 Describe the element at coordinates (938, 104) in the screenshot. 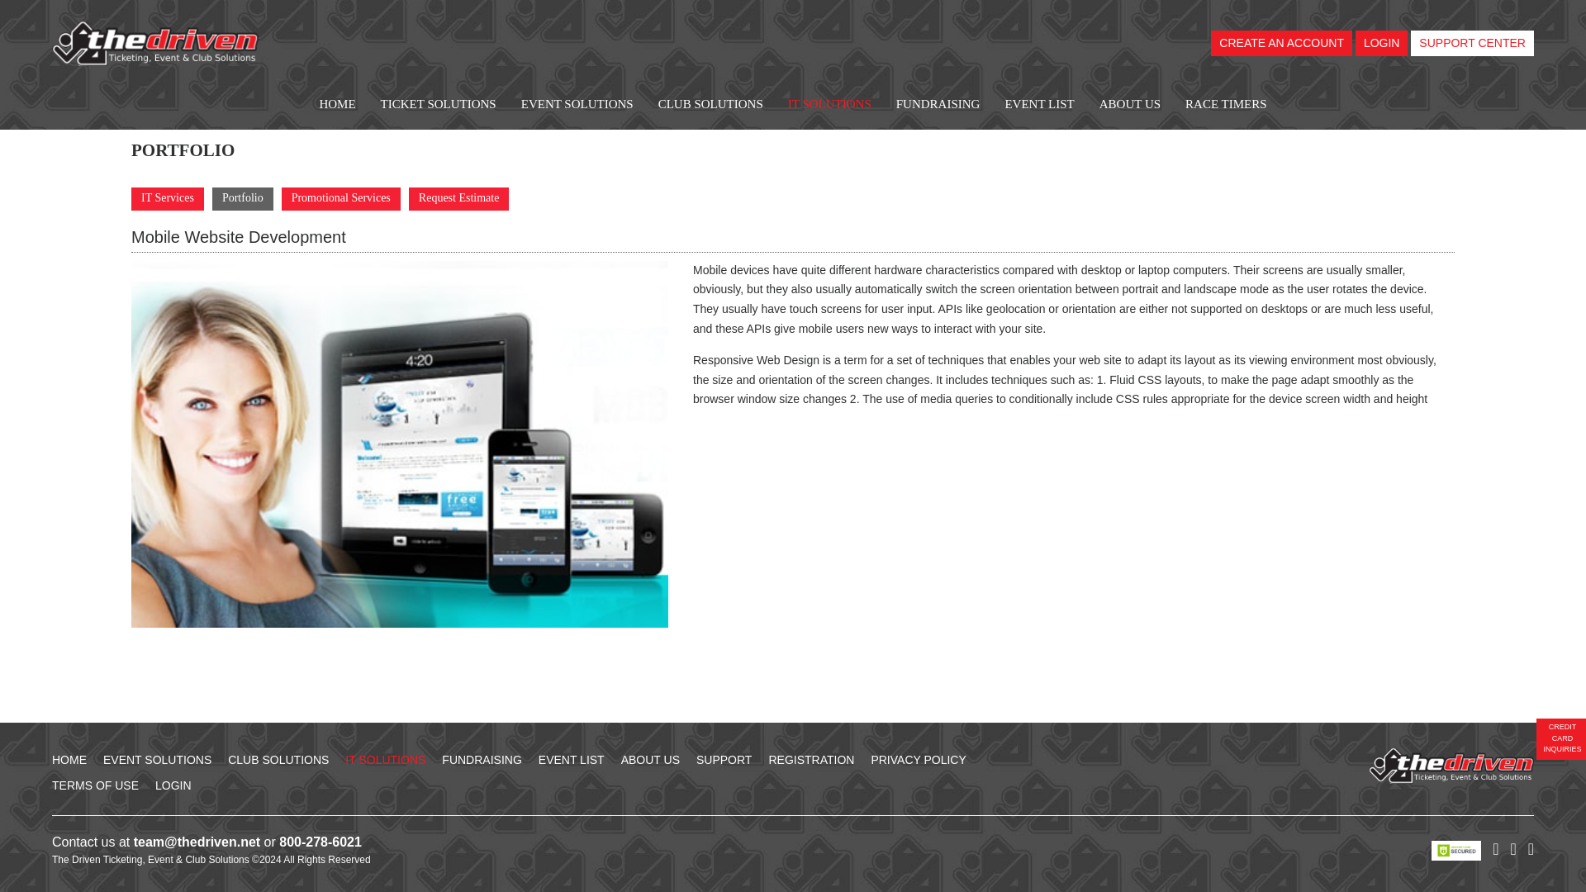

I see `FUNDRAISING` at that location.